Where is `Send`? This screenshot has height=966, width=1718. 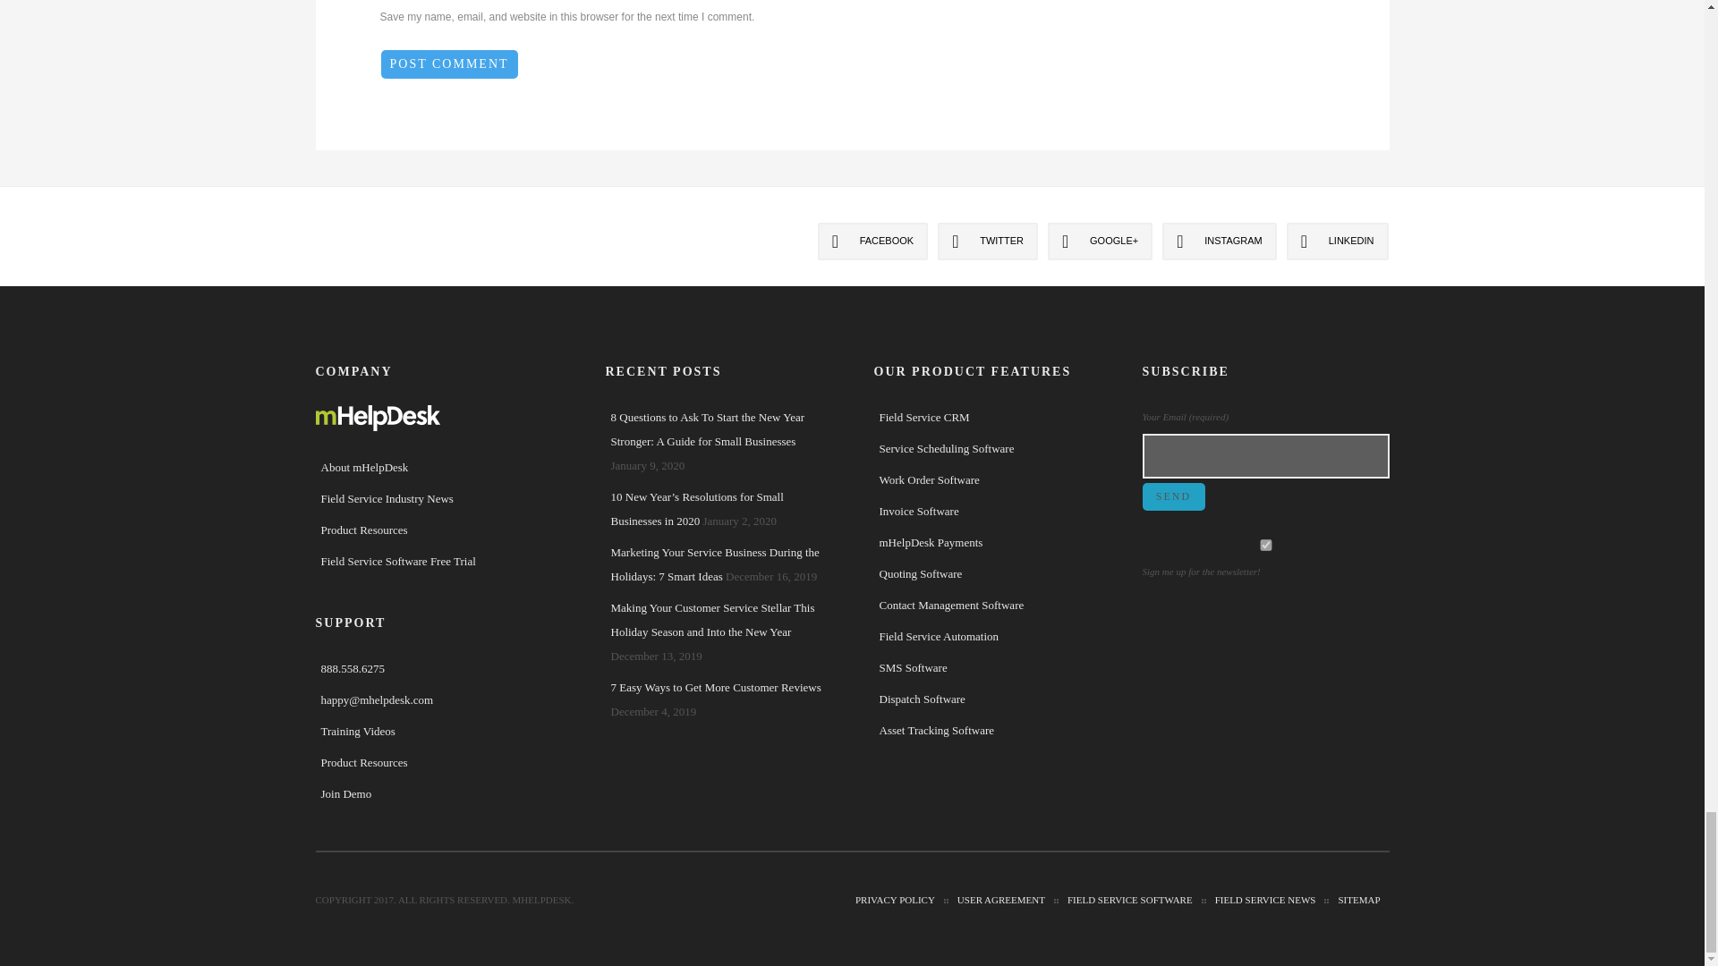 Send is located at coordinates (1172, 497).